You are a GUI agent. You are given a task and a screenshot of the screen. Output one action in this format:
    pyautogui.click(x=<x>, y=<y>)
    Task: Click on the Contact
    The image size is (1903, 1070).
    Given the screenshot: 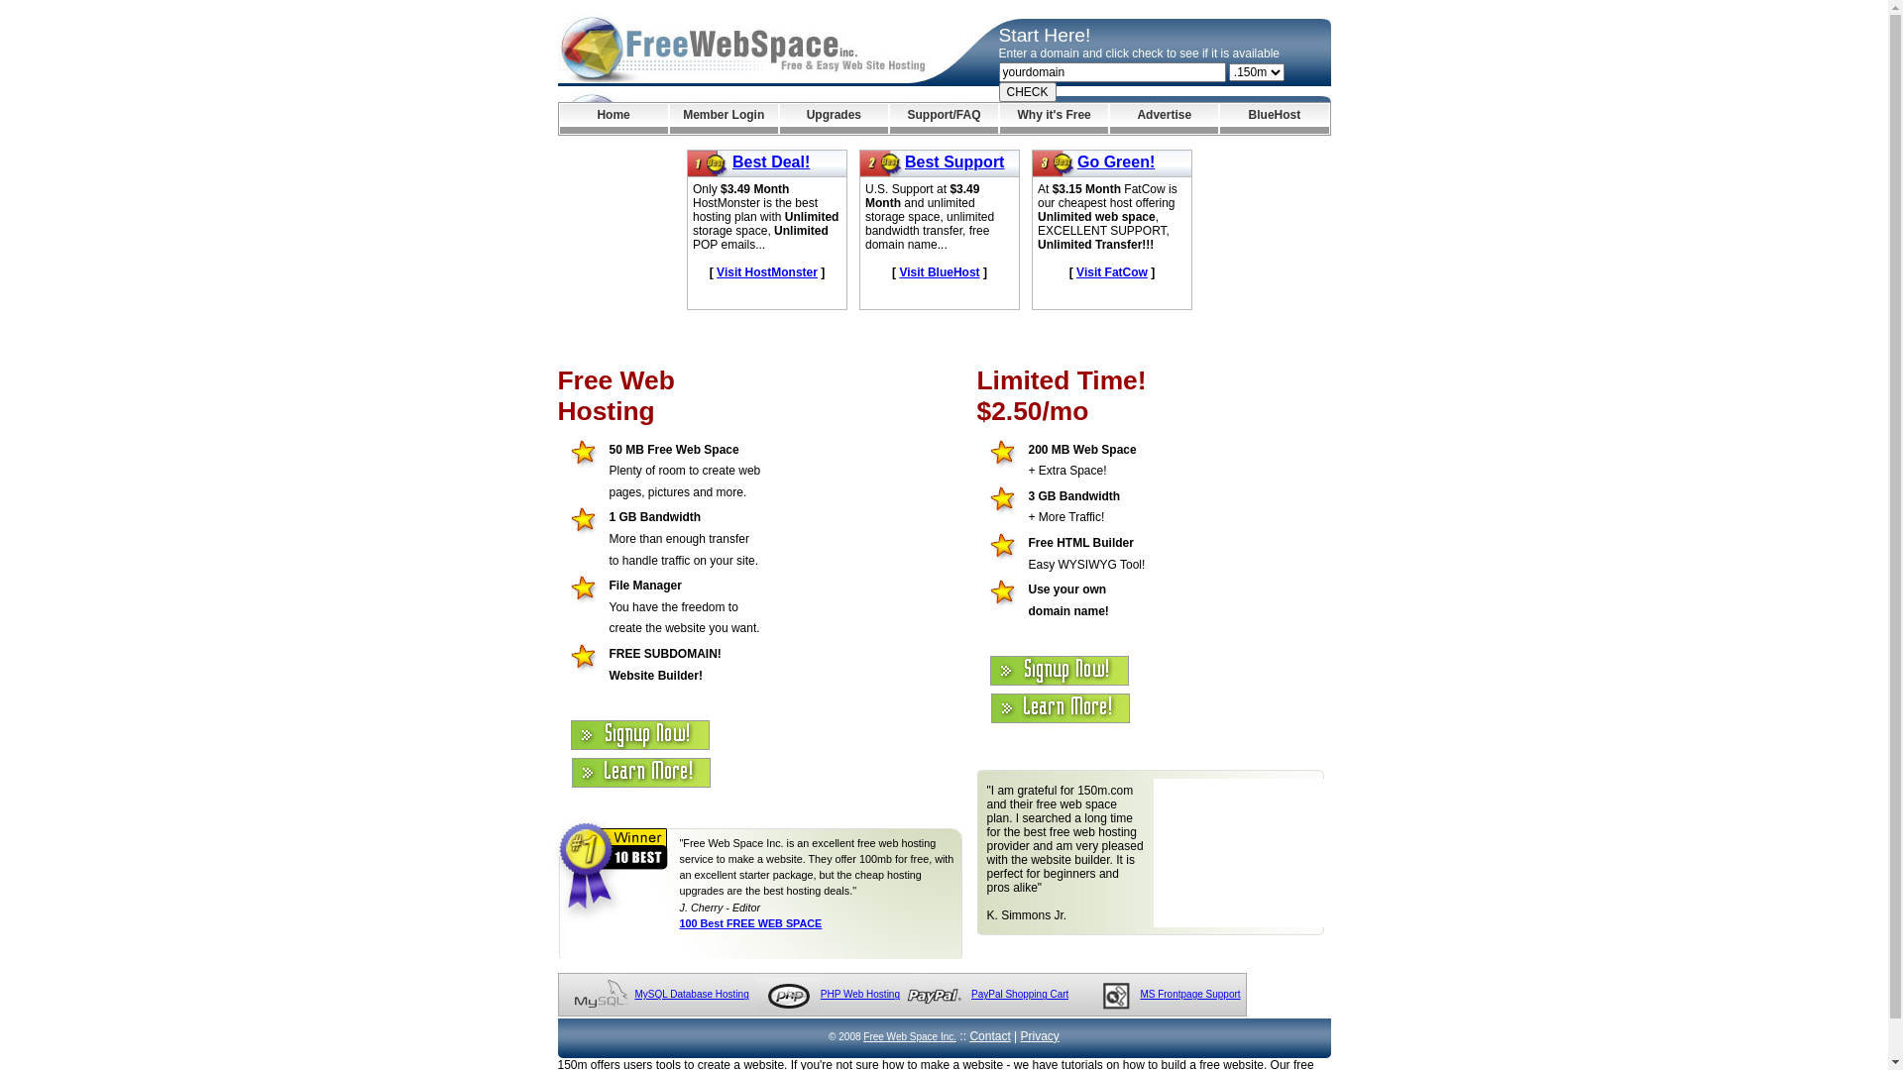 What is the action you would take?
    pyautogui.click(x=989, y=1036)
    